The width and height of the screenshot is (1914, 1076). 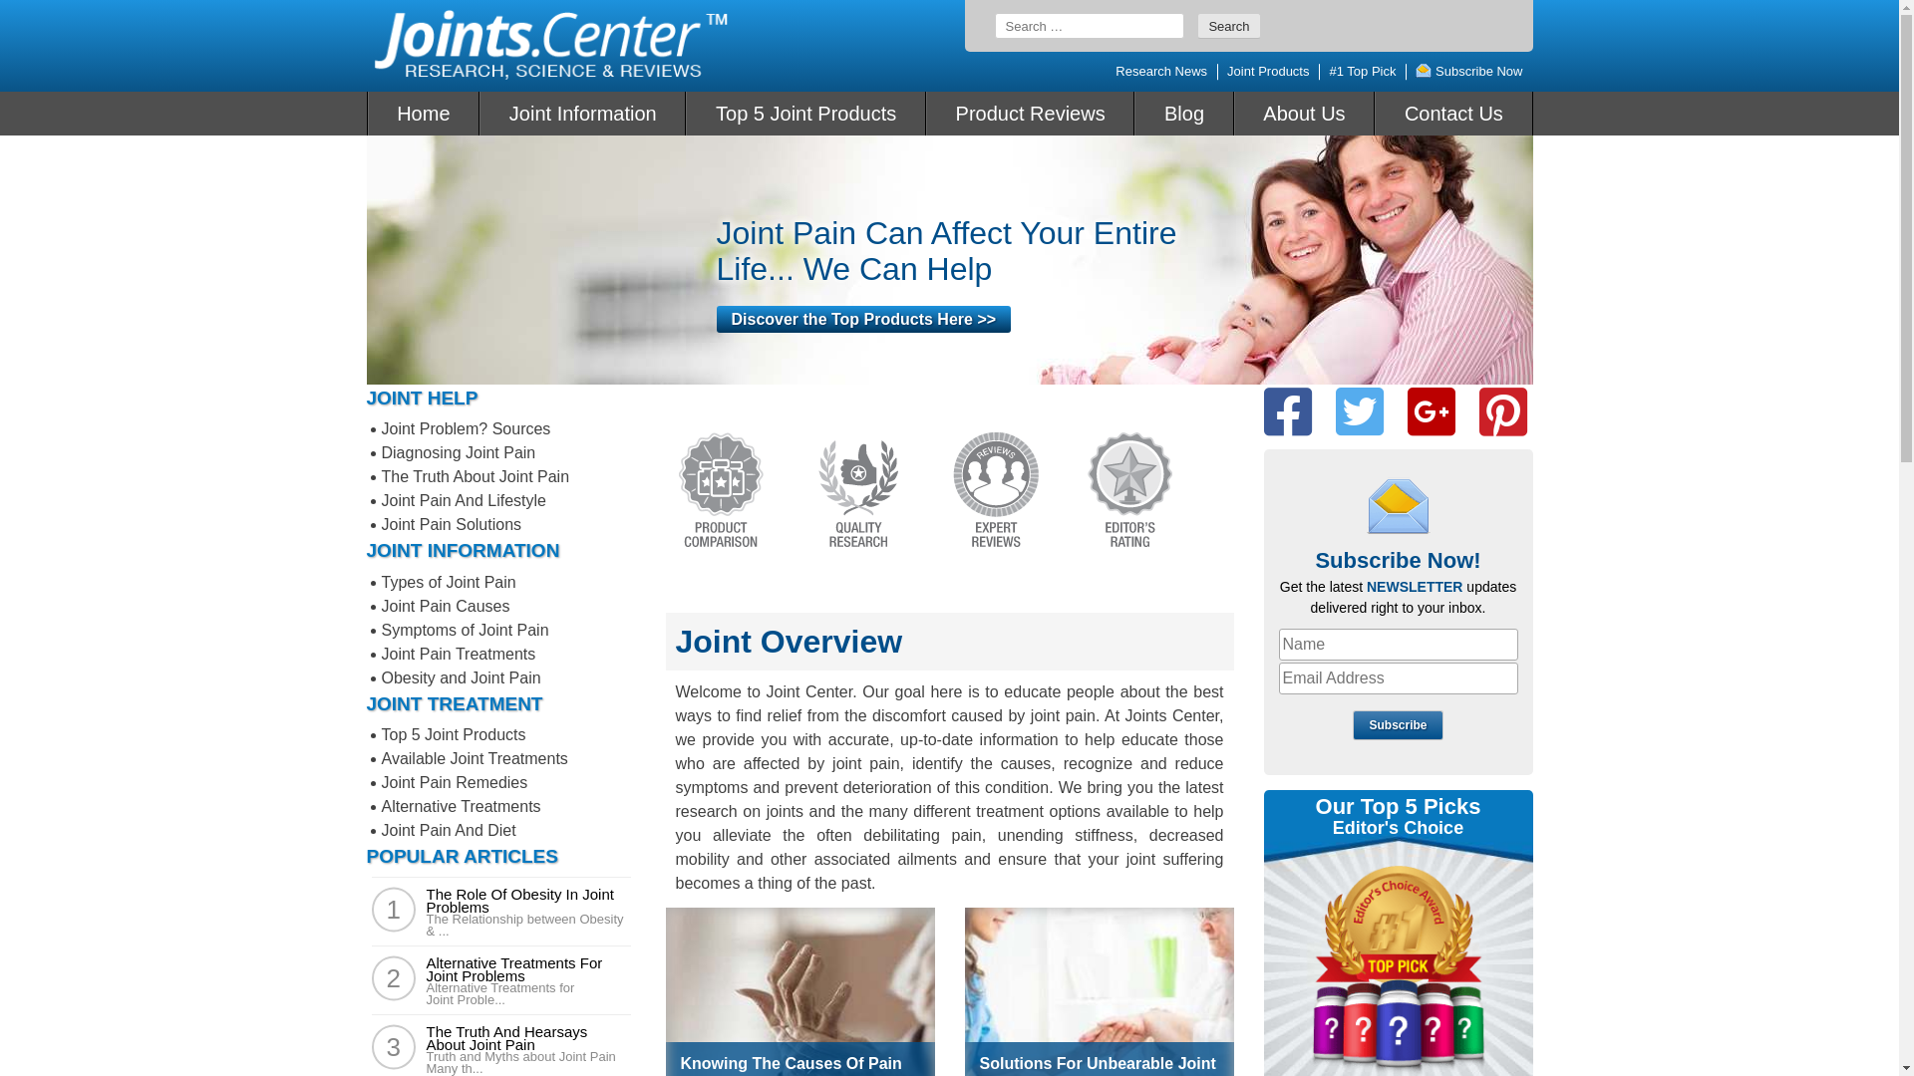 I want to click on Blog, so click(x=1184, y=114).